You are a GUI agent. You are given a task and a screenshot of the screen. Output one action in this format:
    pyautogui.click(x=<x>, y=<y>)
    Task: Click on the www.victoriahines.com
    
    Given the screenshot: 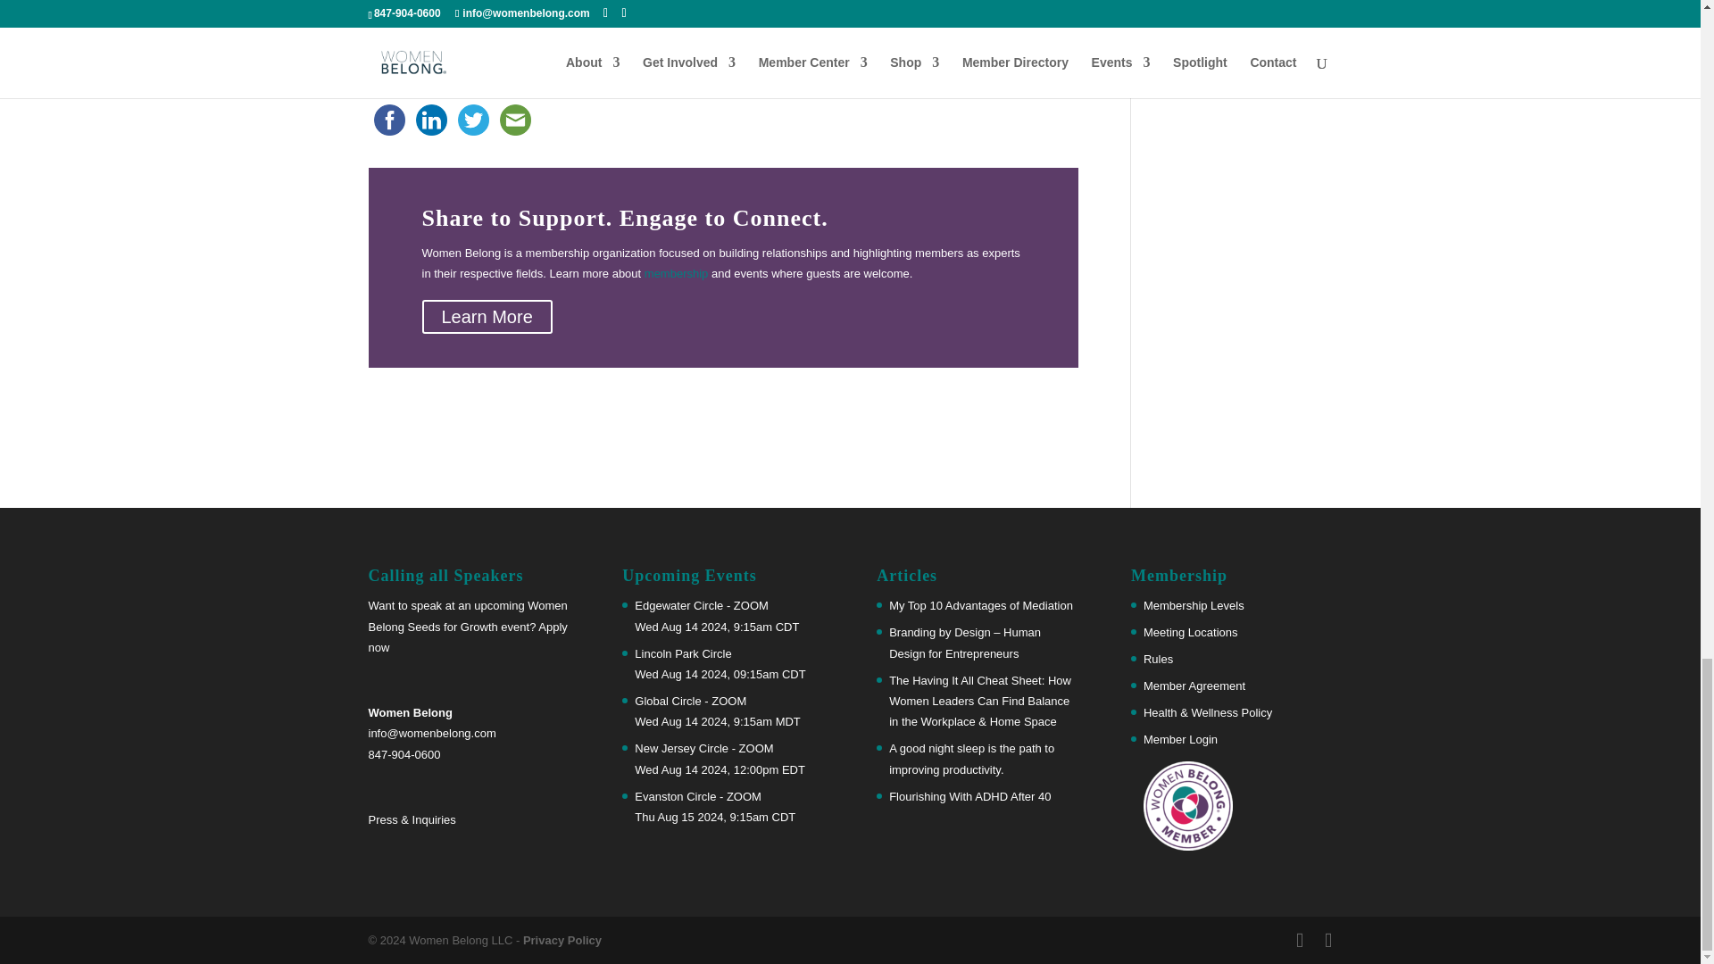 What is the action you would take?
    pyautogui.click(x=427, y=55)
    